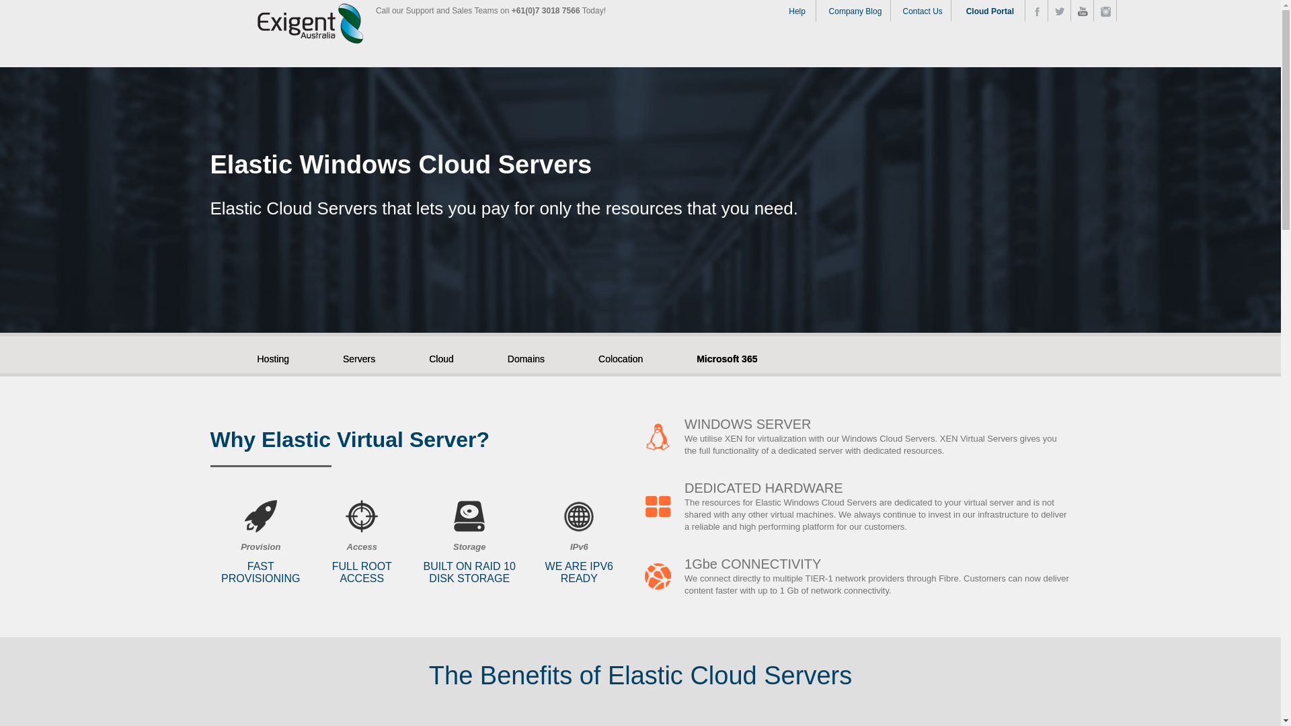  What do you see at coordinates (797, 11) in the screenshot?
I see `Help` at bounding box center [797, 11].